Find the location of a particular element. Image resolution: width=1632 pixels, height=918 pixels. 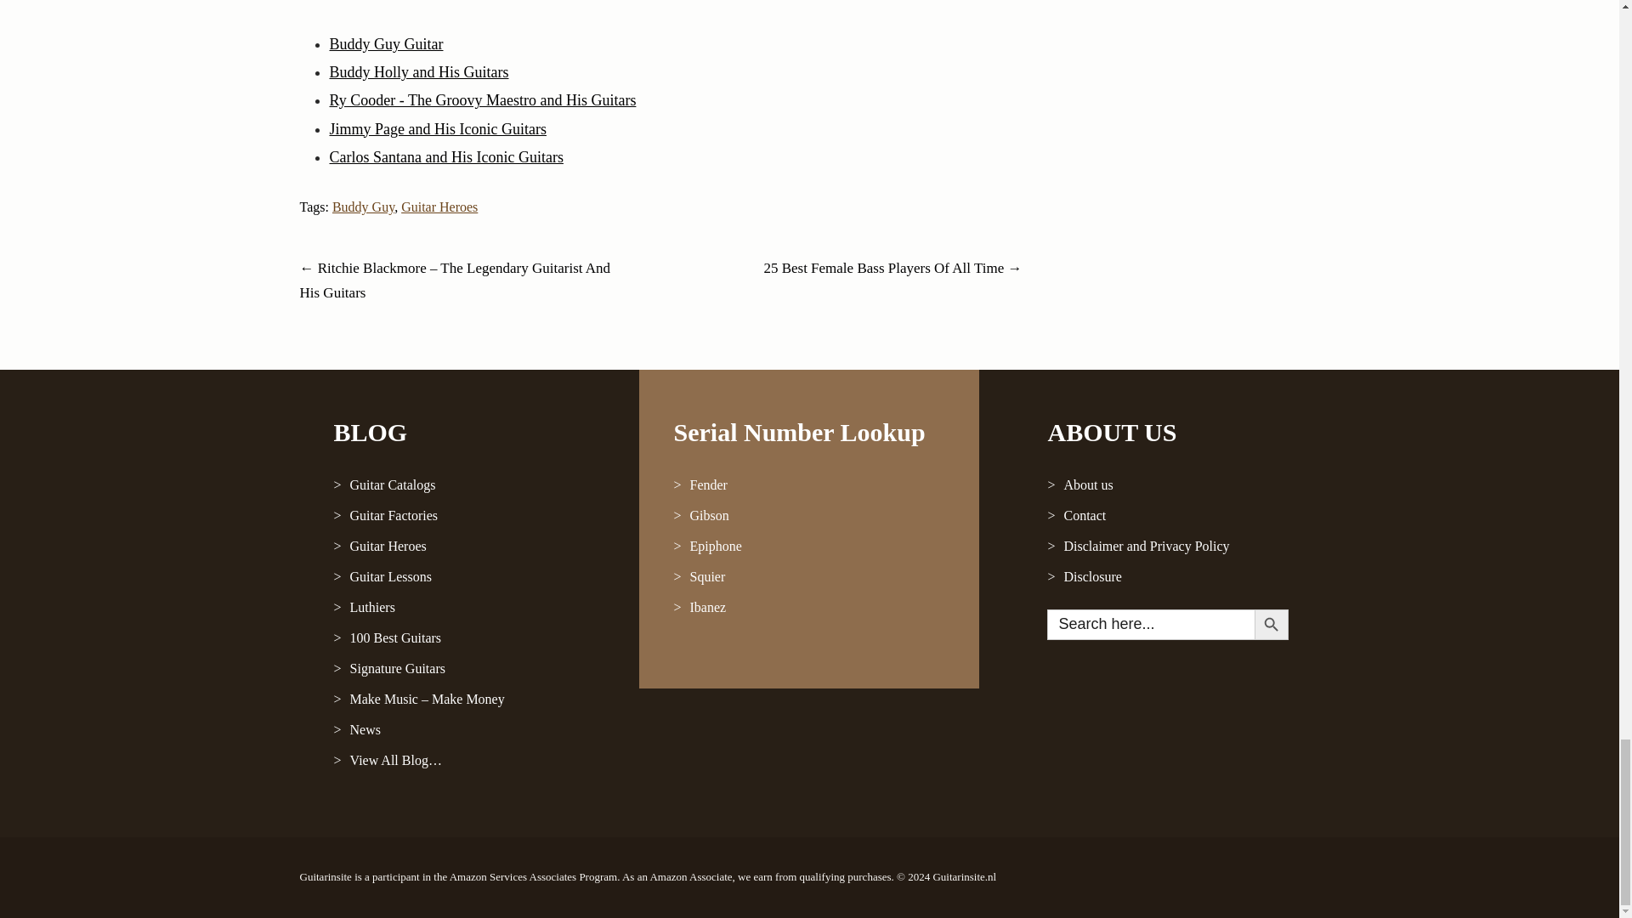

Guitar Factories is located at coordinates (469, 515).